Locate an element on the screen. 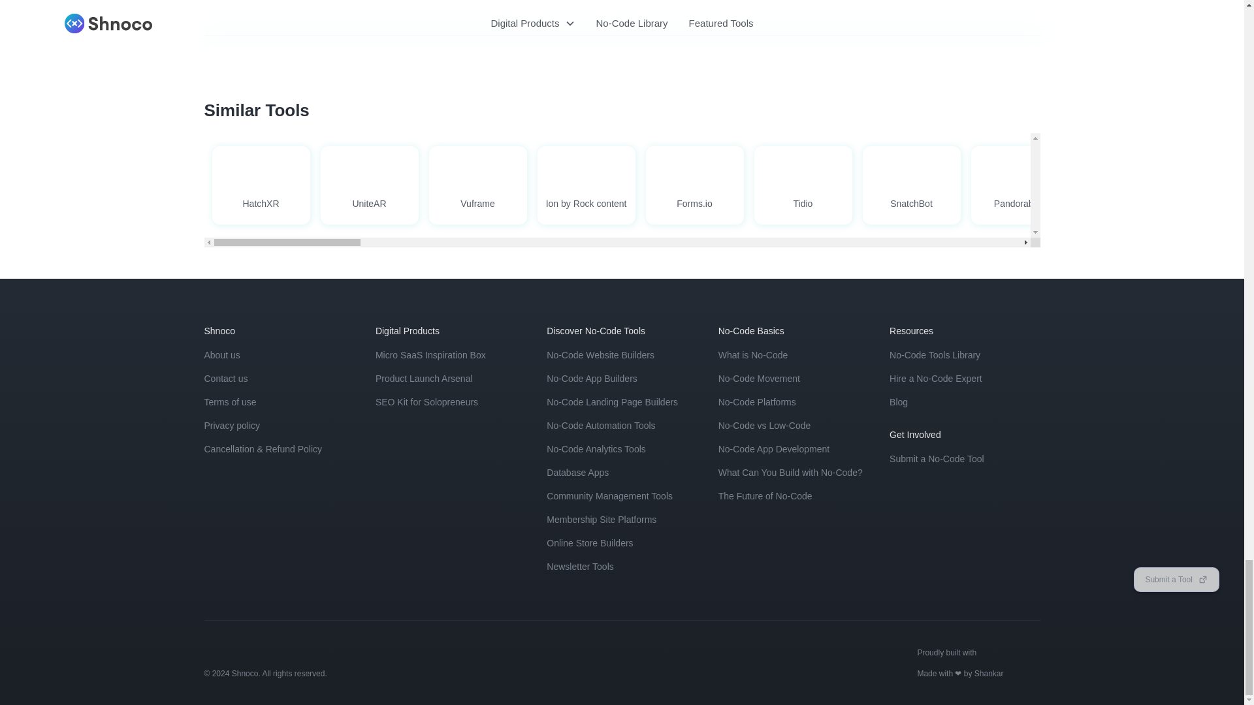 This screenshot has height=705, width=1254. SnatchBot is located at coordinates (911, 185).